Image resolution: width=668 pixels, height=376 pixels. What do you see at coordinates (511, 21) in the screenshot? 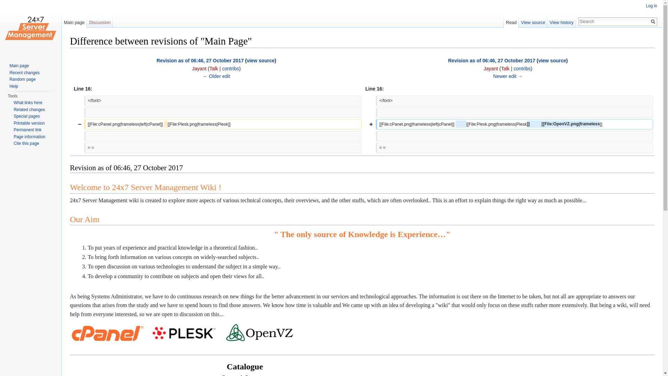
I see `Read` at bounding box center [511, 21].